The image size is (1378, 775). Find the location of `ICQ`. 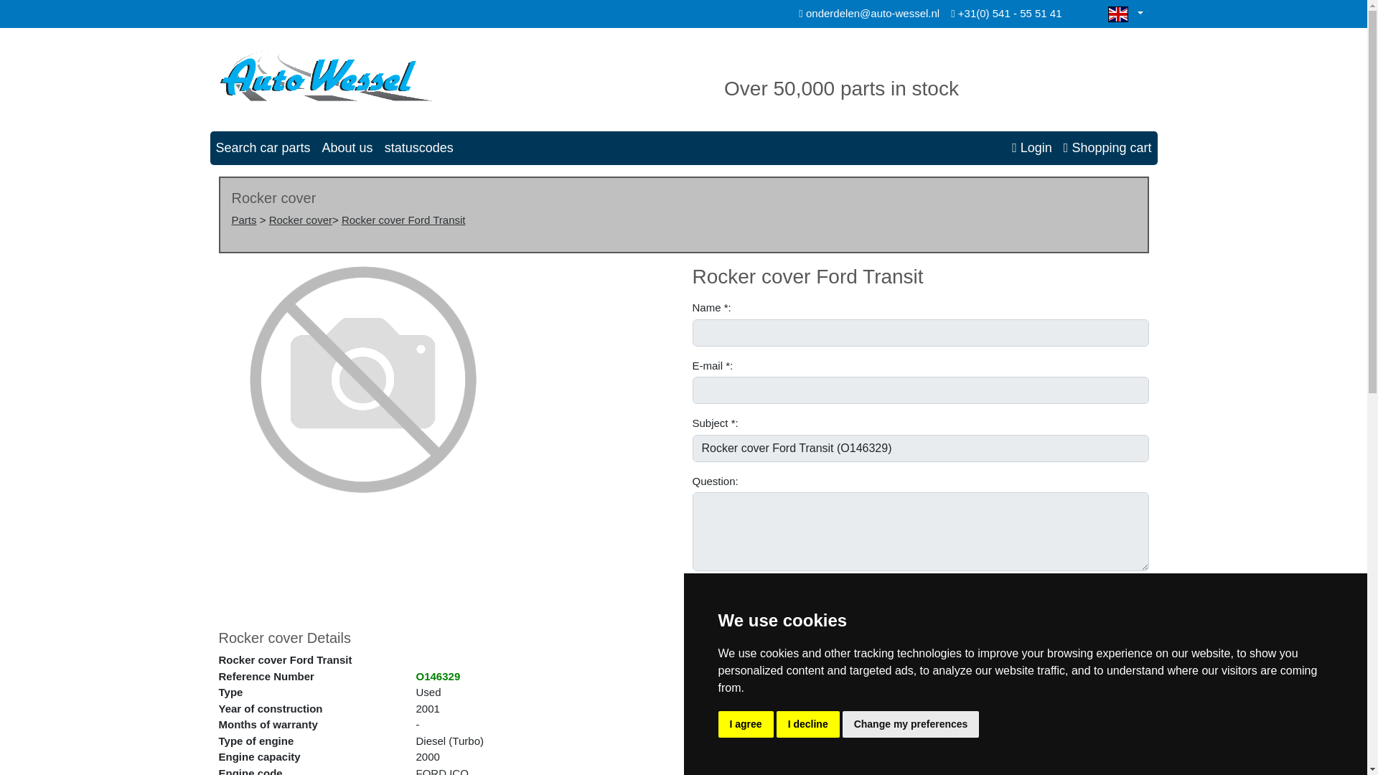

ICQ is located at coordinates (458, 771).